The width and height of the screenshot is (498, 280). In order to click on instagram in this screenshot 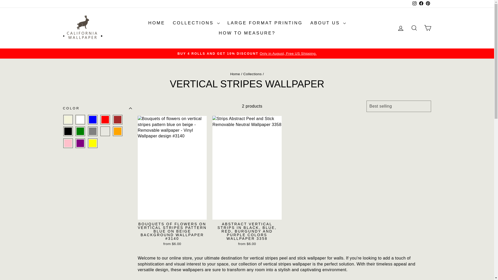, I will do `click(414, 3)`.